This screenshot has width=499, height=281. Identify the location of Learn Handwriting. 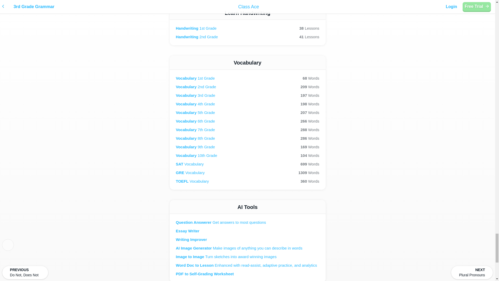
(247, 78).